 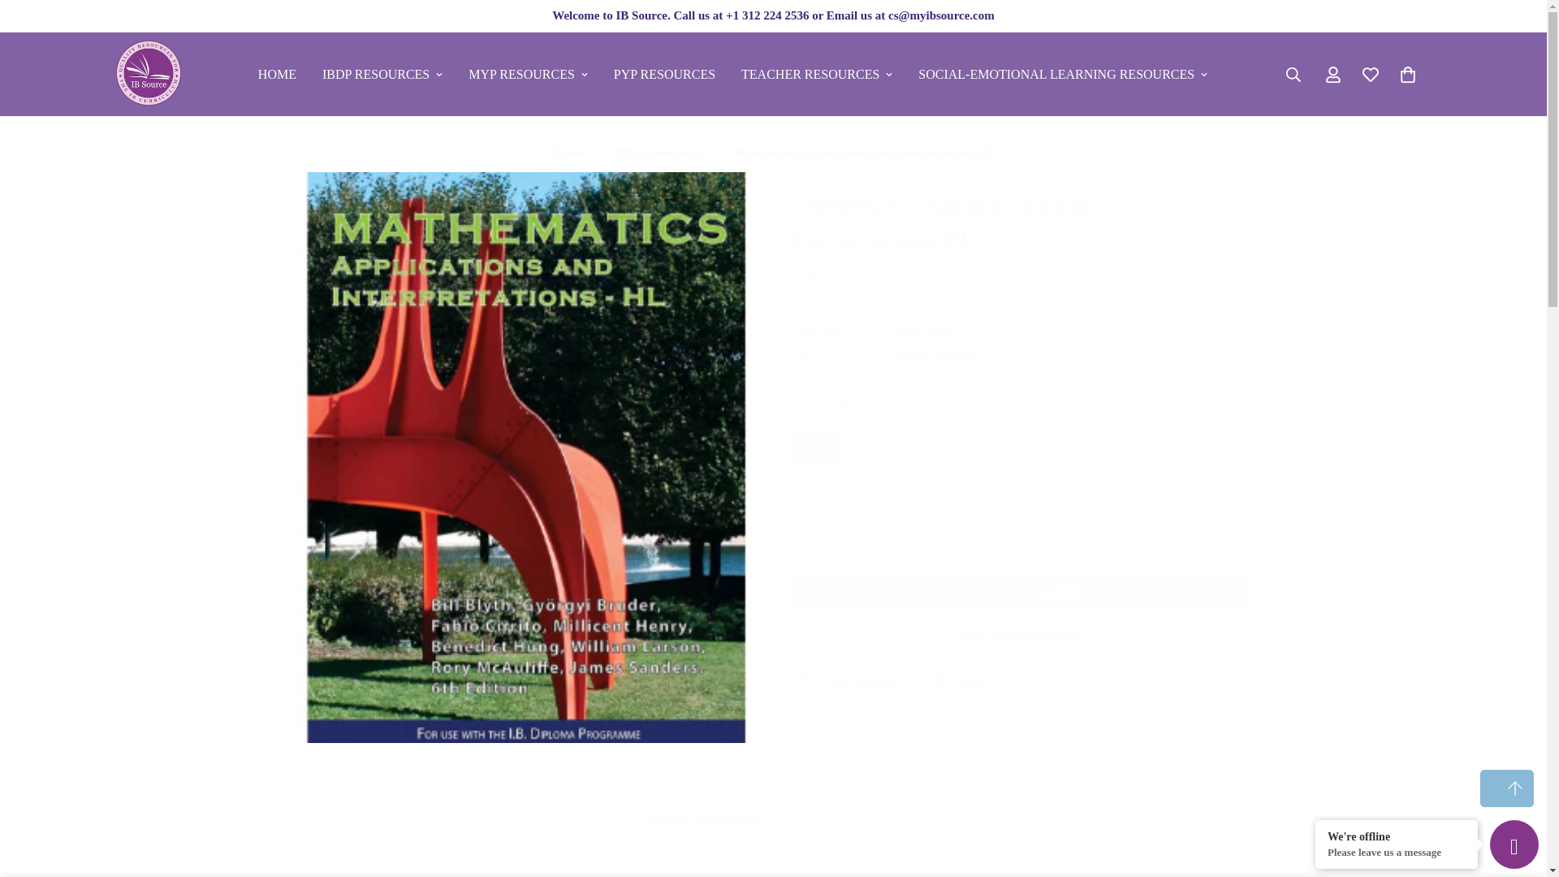 I want to click on Please leave us a message, so click(x=1397, y=853).